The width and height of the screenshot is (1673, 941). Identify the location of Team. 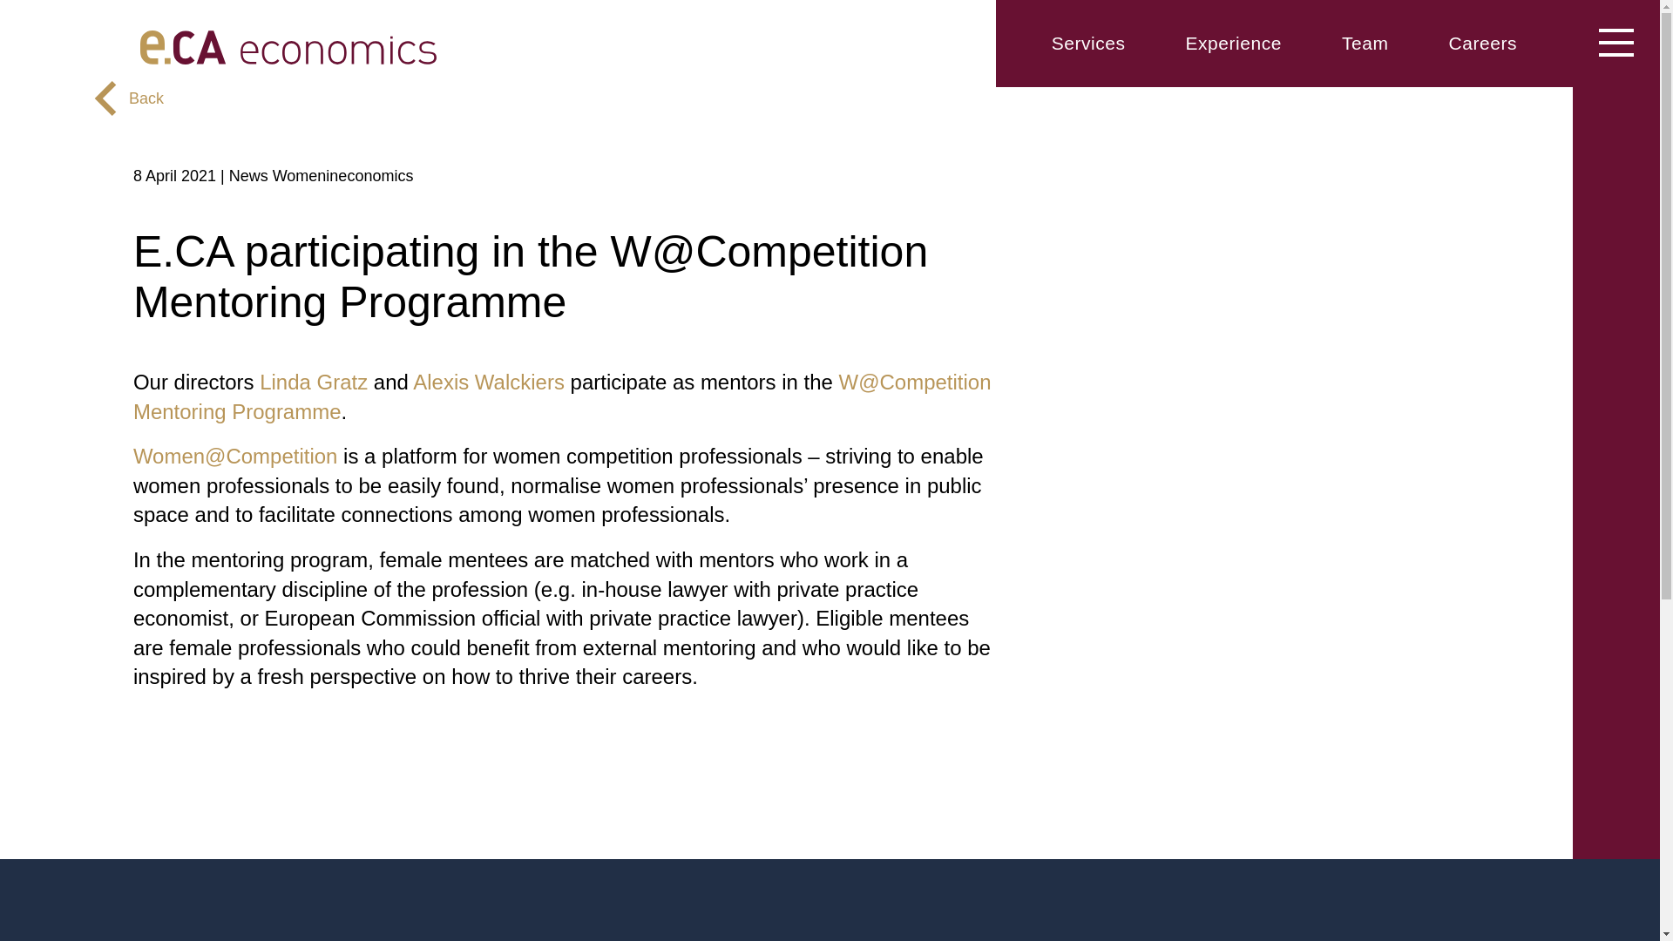
(1365, 42).